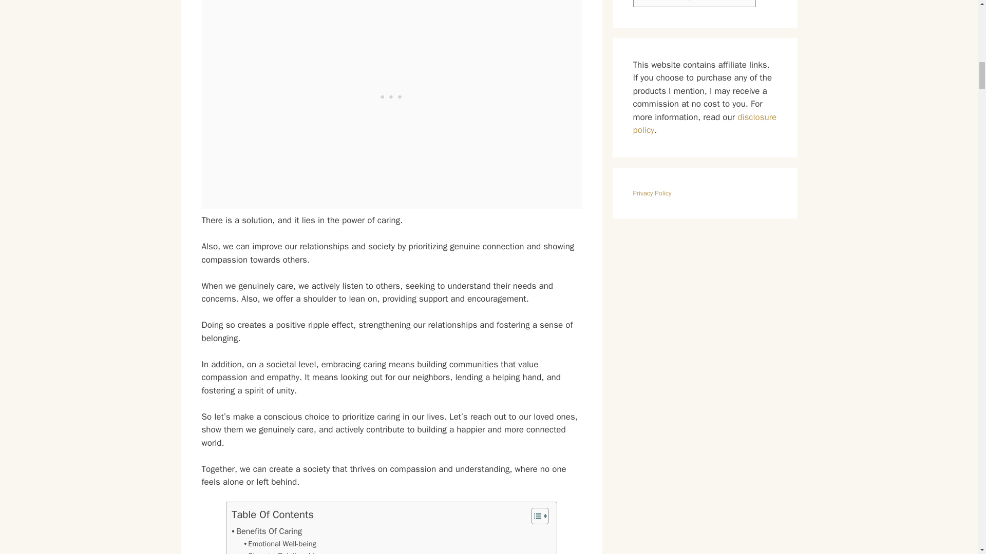 This screenshot has width=986, height=554. I want to click on Emotional Well-being, so click(279, 544).